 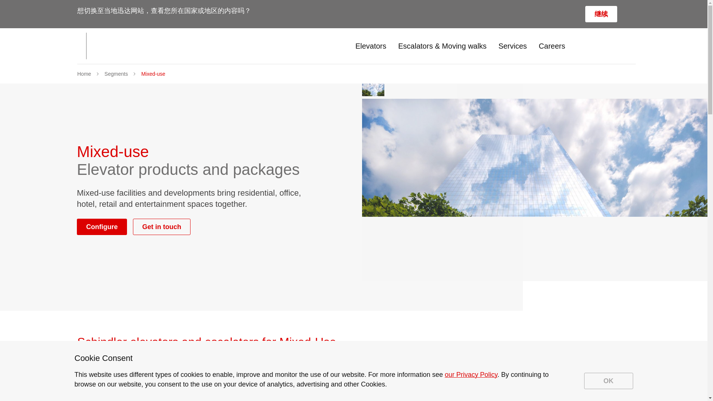 I want to click on Elevators, so click(x=371, y=46).